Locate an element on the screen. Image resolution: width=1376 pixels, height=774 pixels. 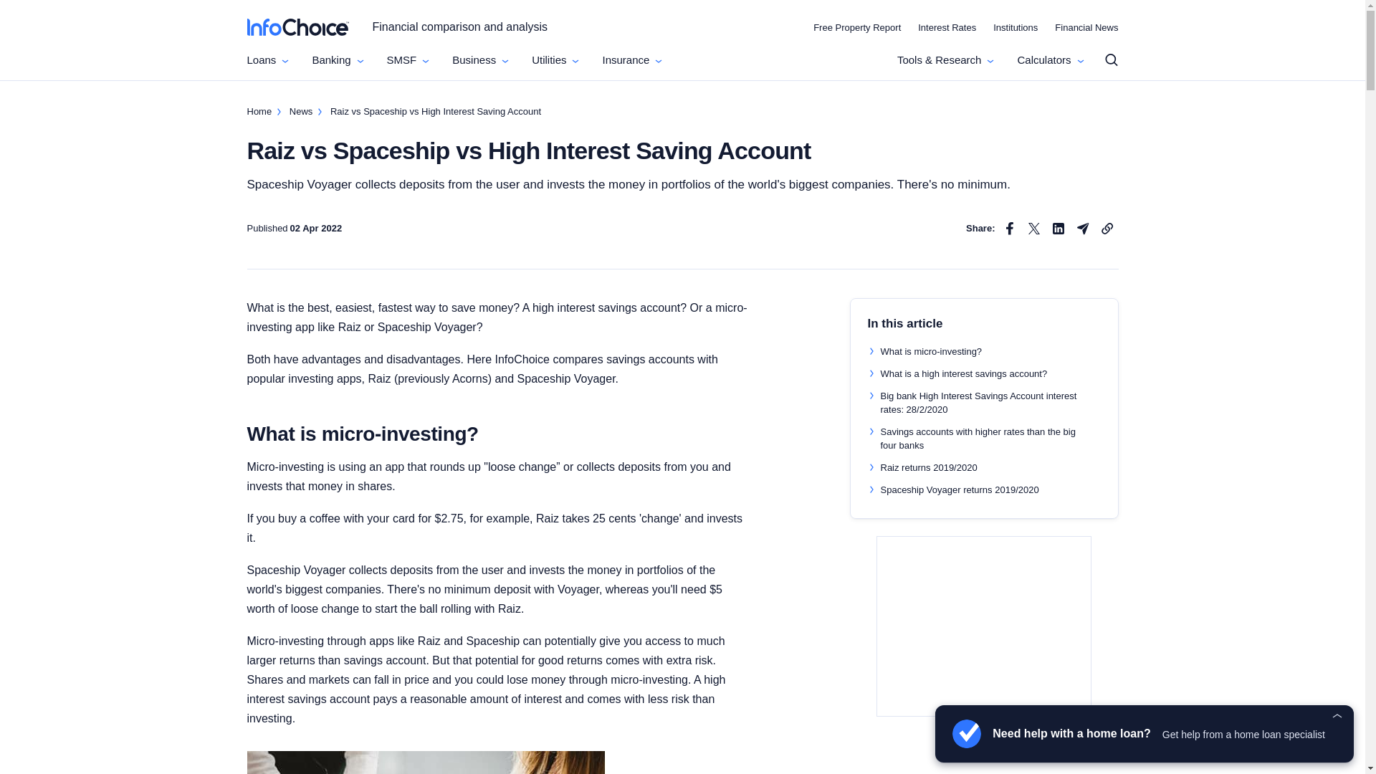
Share on Facebook is located at coordinates (1009, 228).